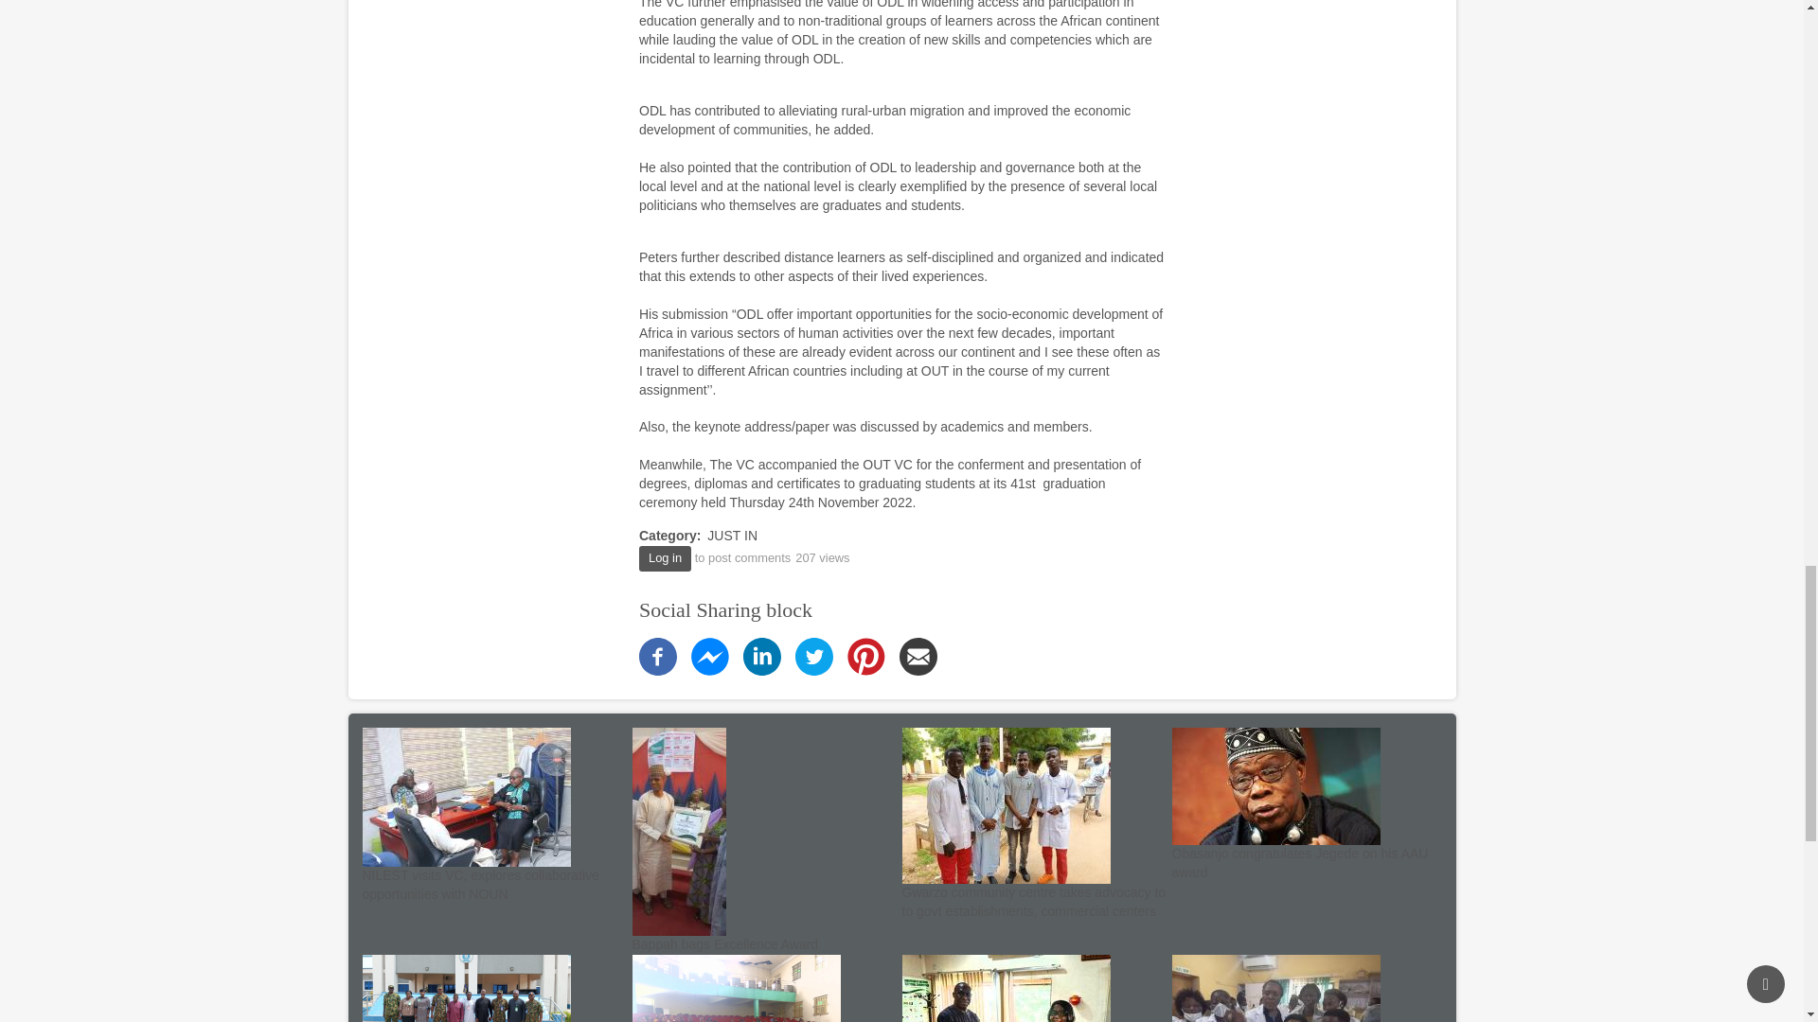 The image size is (1818, 1022). I want to click on Facebook, so click(657, 655).